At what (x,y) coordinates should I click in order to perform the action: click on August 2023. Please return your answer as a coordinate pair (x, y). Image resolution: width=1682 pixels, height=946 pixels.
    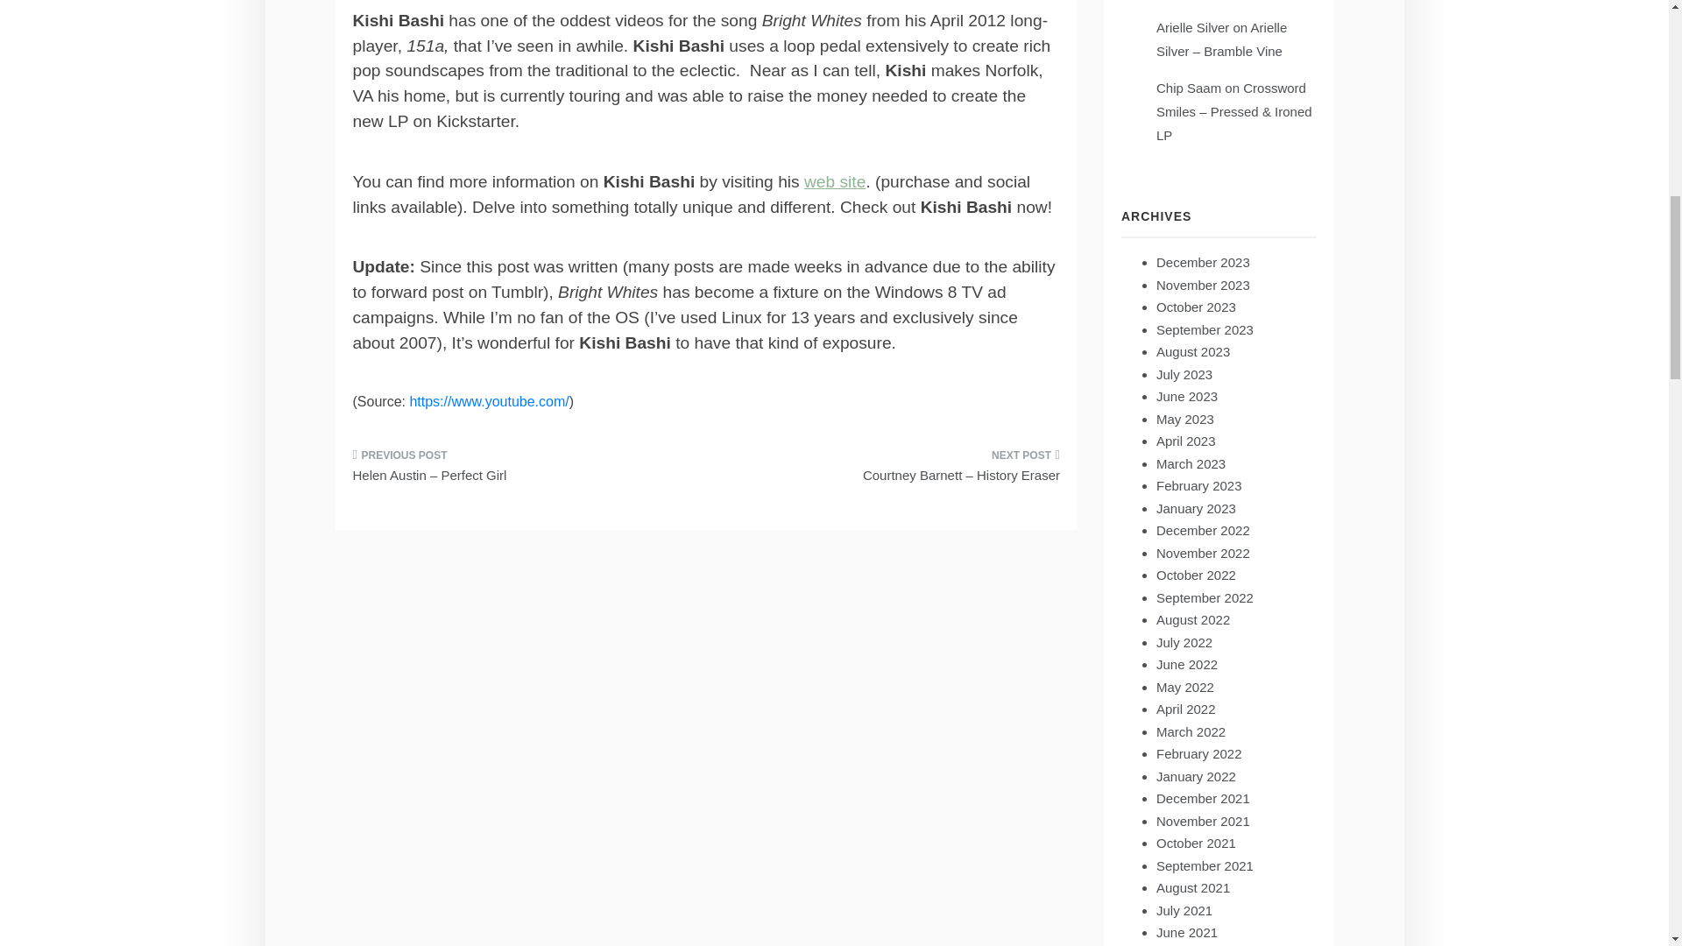
    Looking at the image, I should click on (1193, 352).